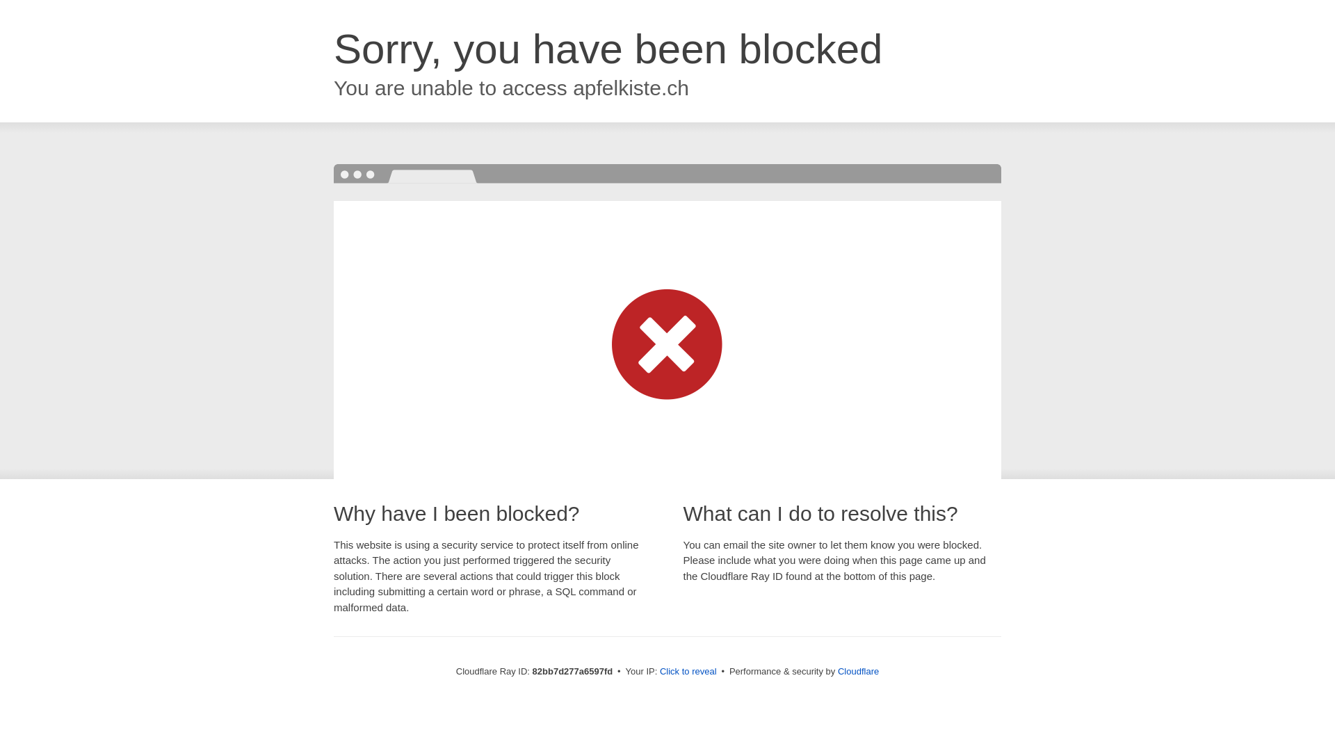 This screenshot has width=1335, height=751. What do you see at coordinates (688, 672) in the screenshot?
I see `Click to reveal` at bounding box center [688, 672].